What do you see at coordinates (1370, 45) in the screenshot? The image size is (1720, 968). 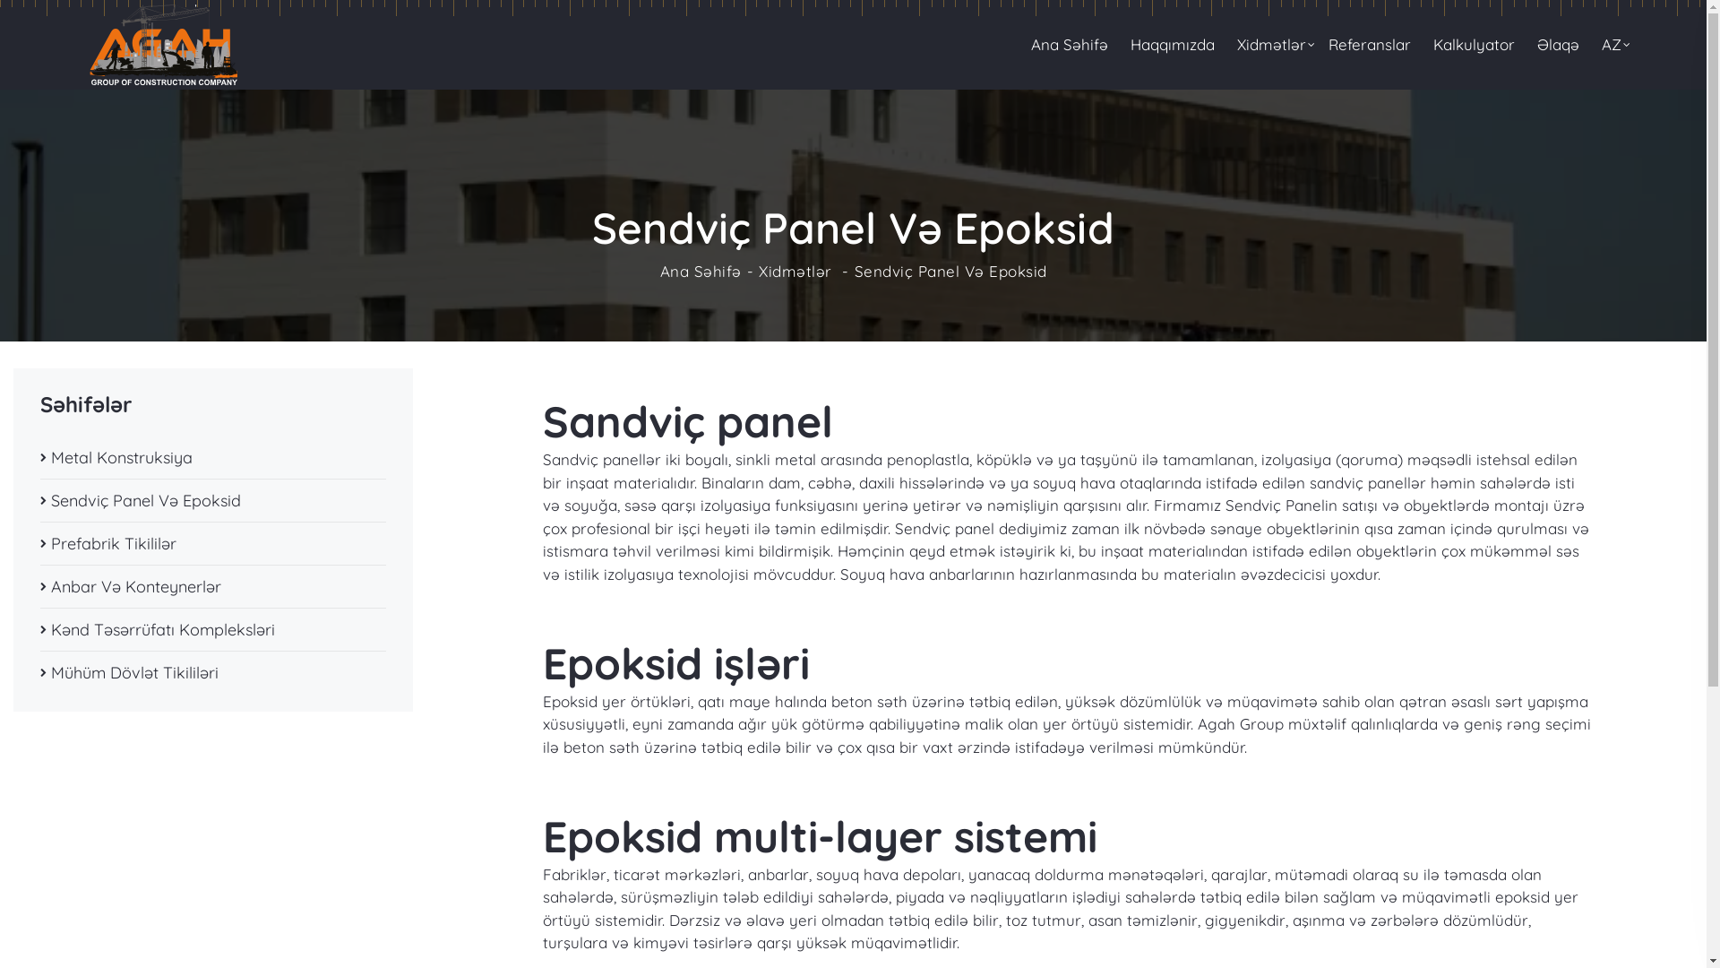 I see `Referanslar` at bounding box center [1370, 45].